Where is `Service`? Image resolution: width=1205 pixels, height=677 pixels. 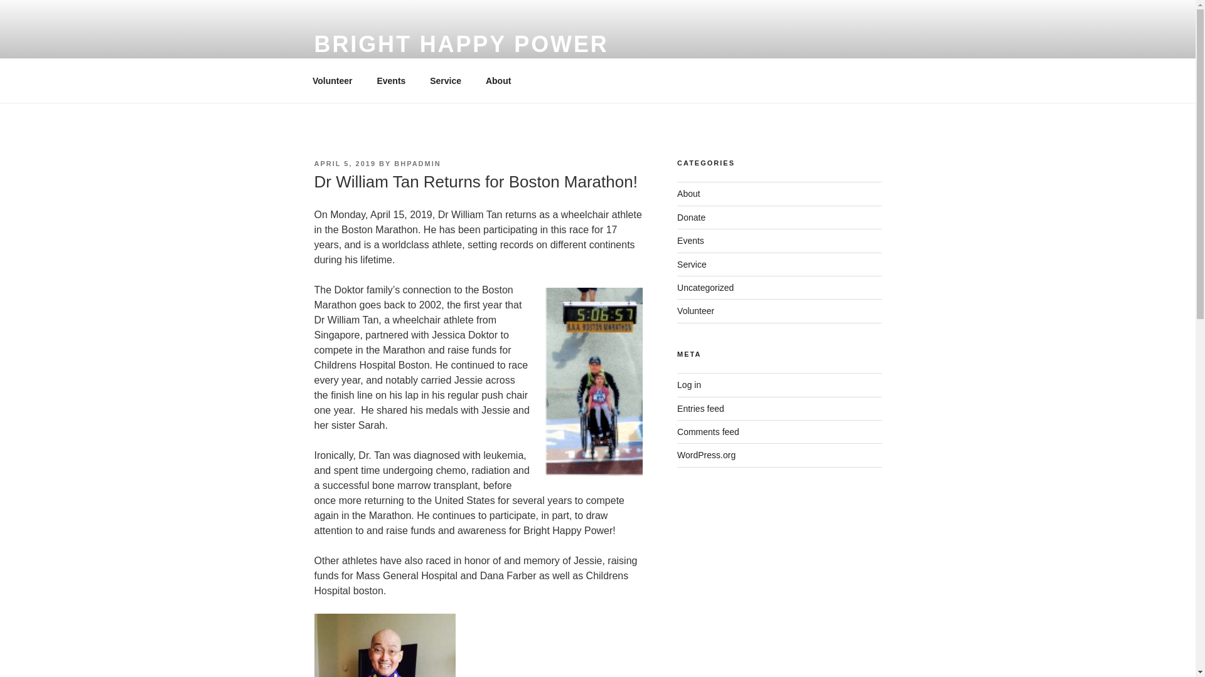
Service is located at coordinates (692, 264).